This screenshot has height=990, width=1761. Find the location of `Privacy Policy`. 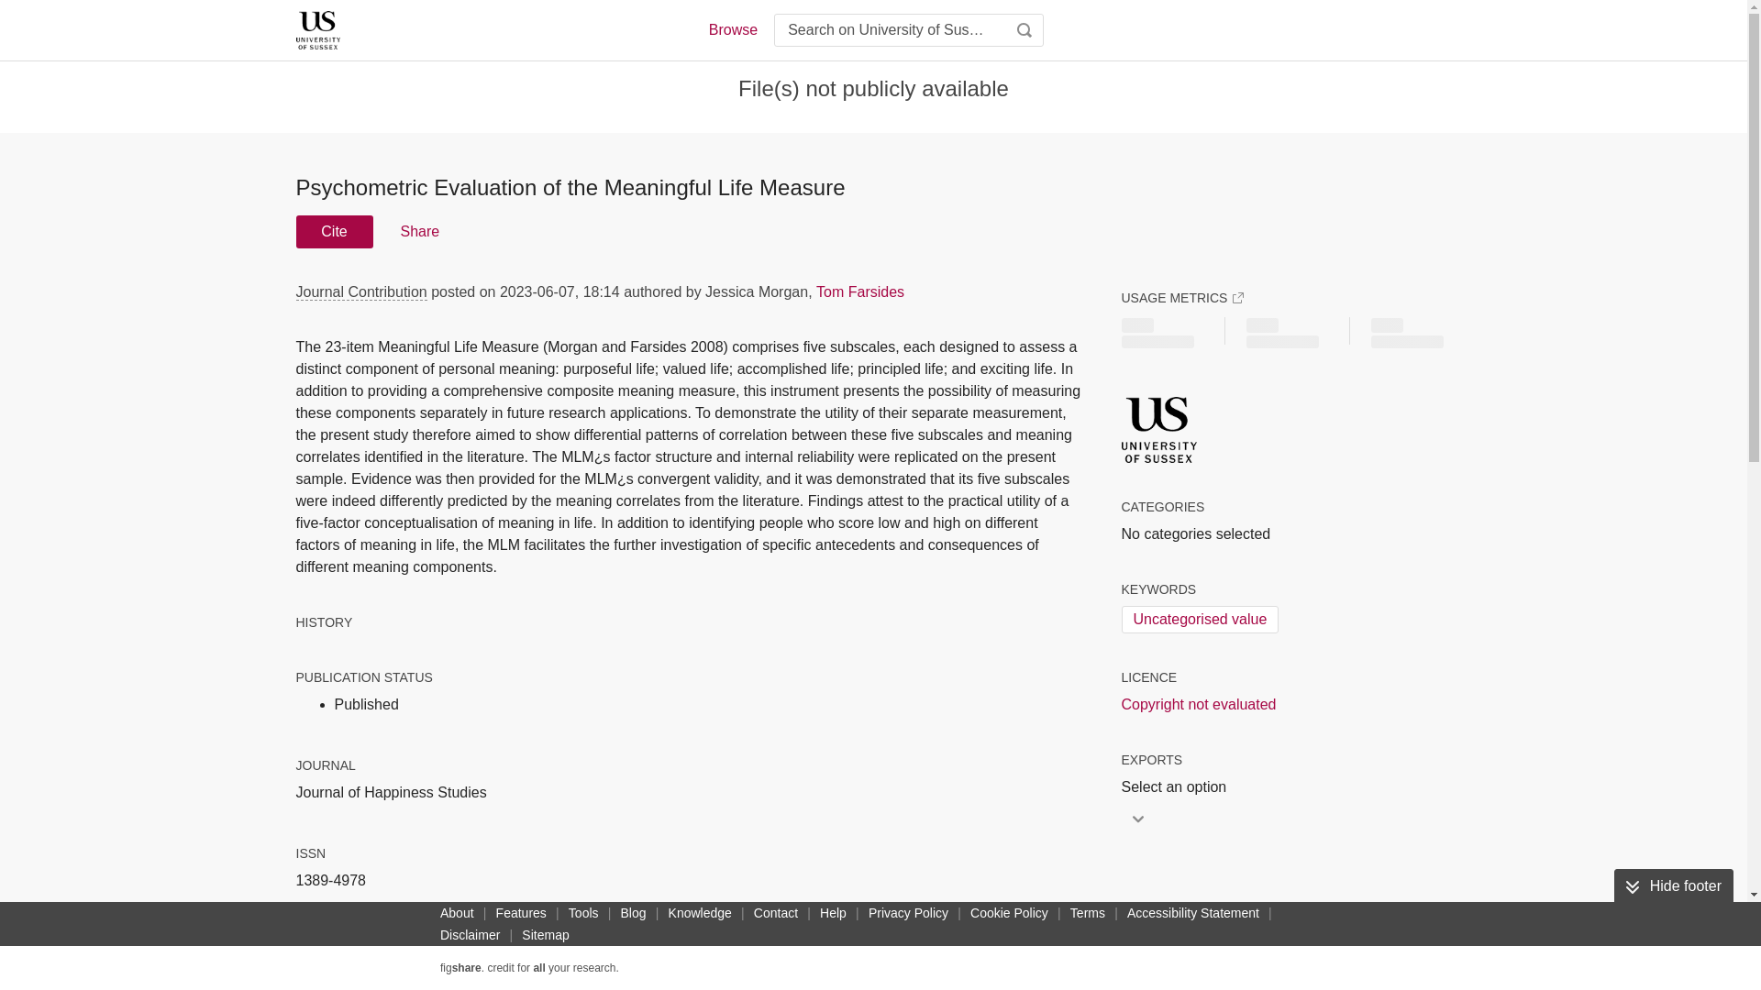

Privacy Policy is located at coordinates (908, 912).